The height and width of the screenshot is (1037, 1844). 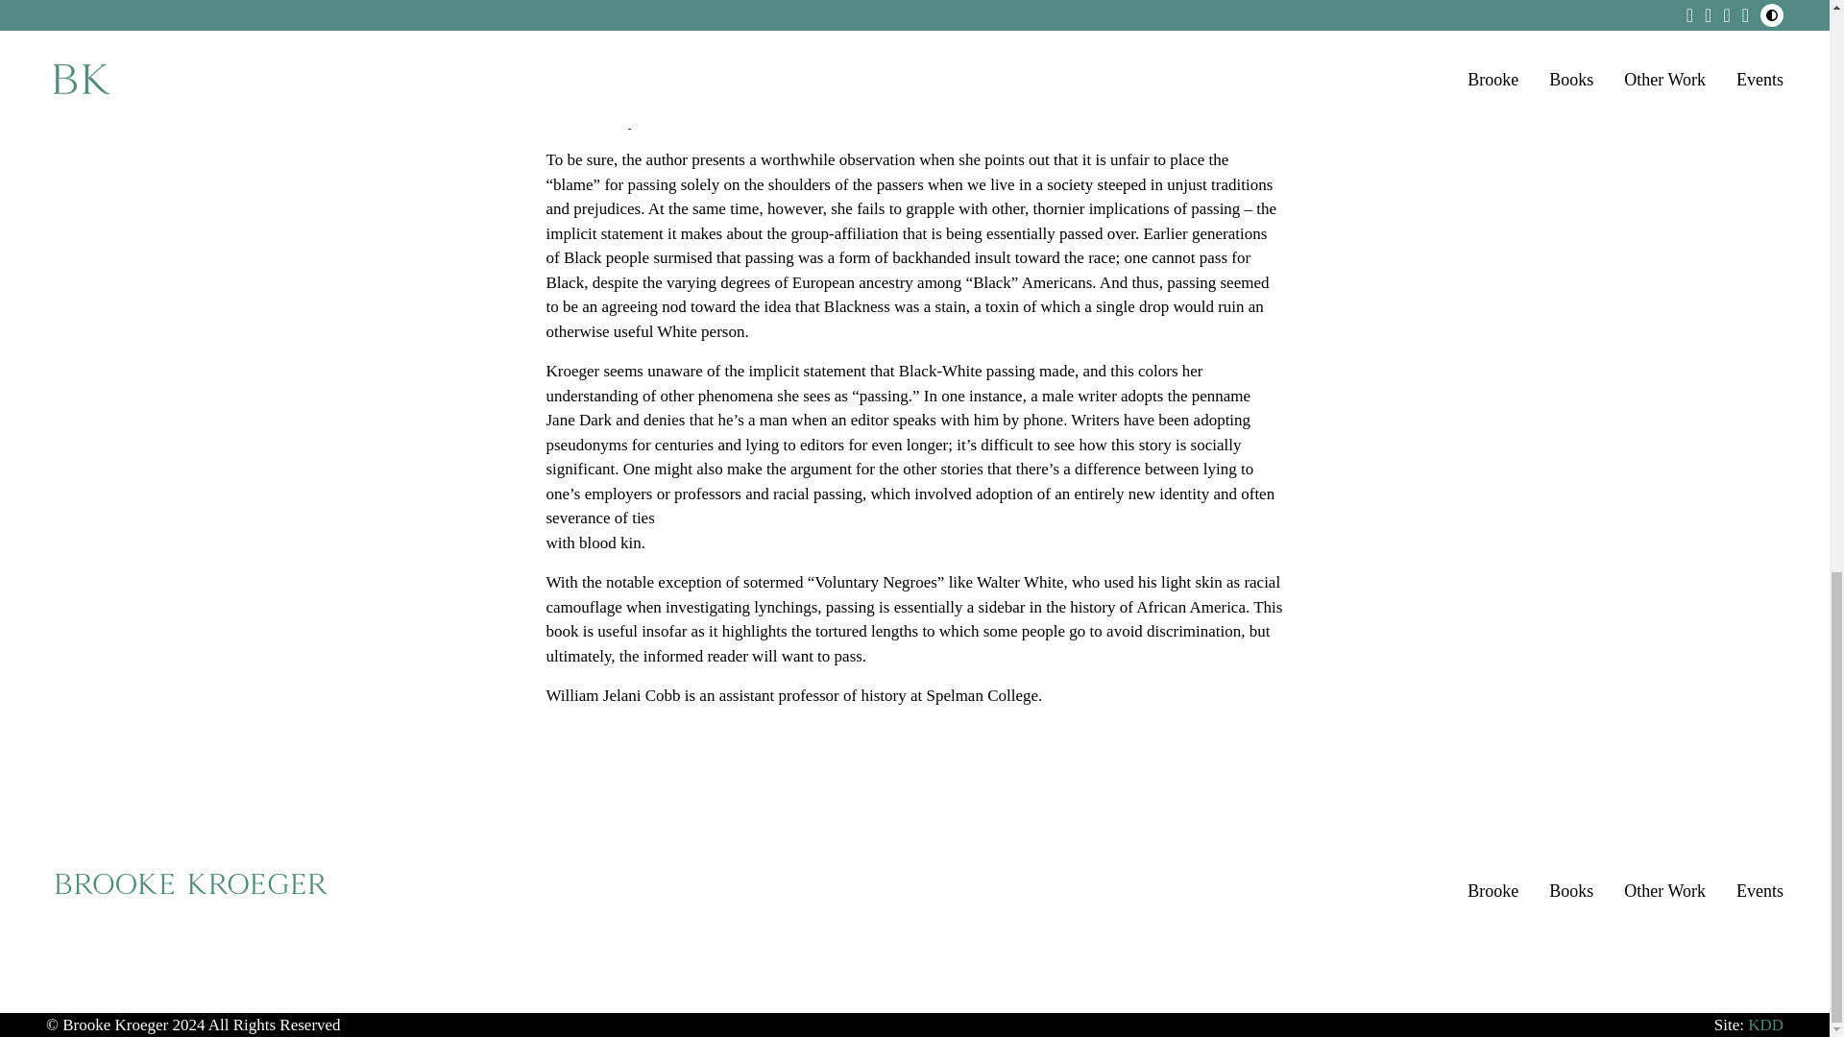 What do you see at coordinates (1759, 890) in the screenshot?
I see `Events` at bounding box center [1759, 890].